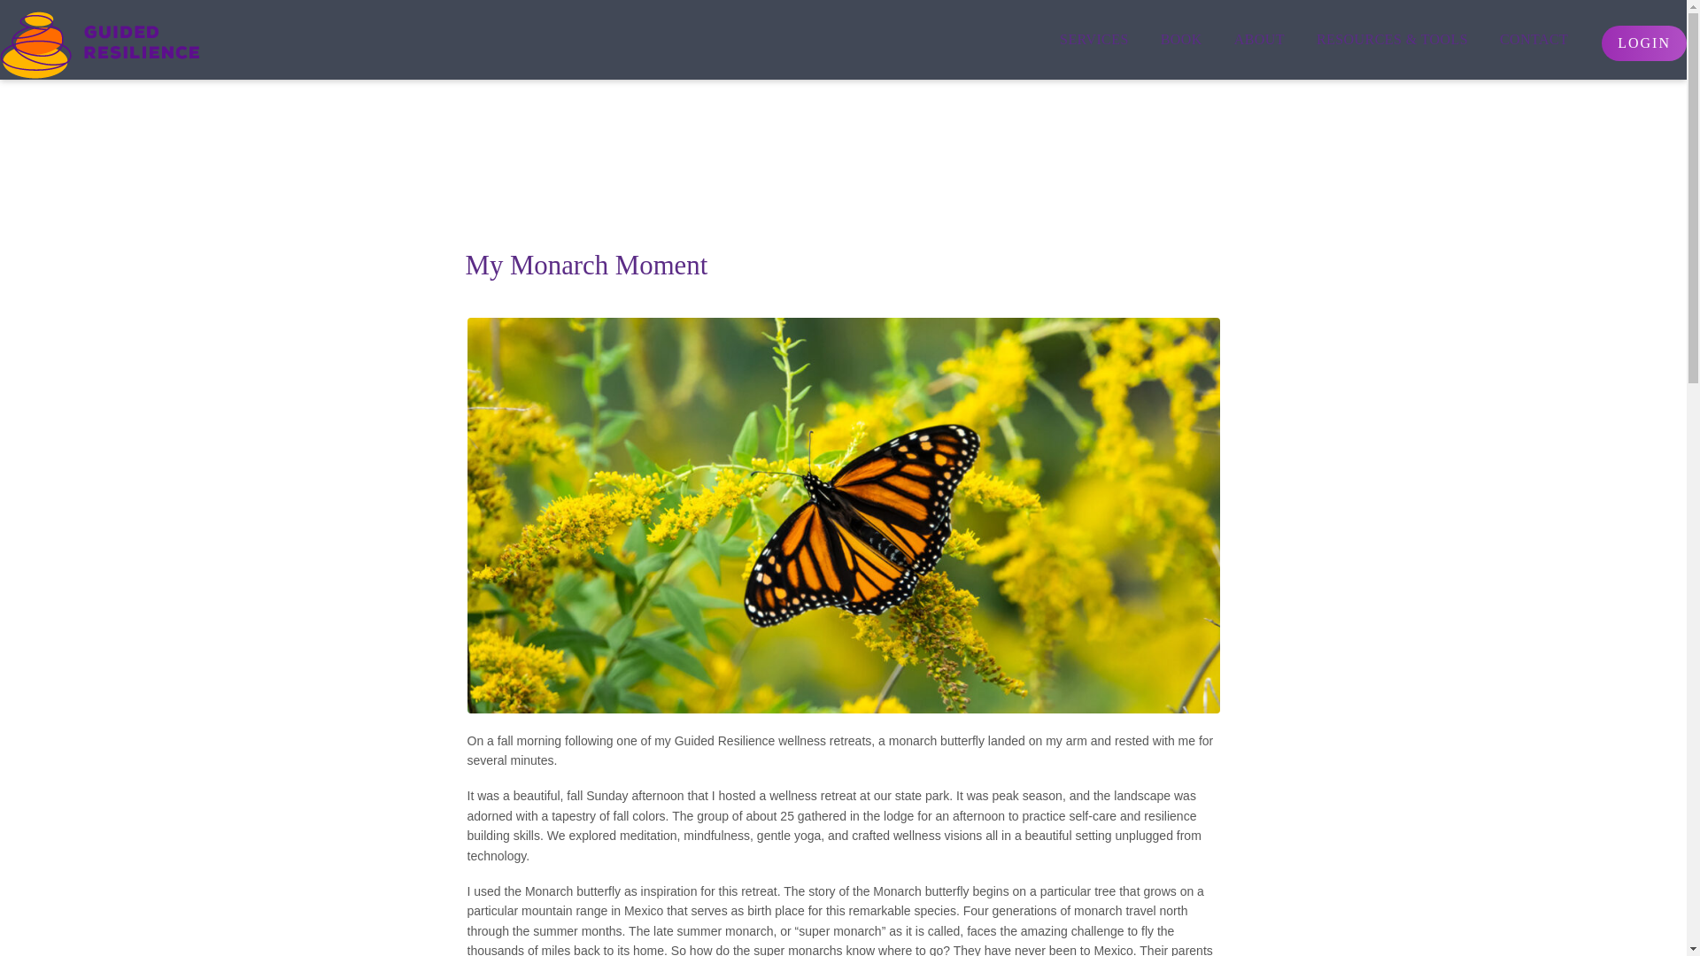  Describe the element at coordinates (1181, 39) in the screenshot. I see `BOOK` at that location.